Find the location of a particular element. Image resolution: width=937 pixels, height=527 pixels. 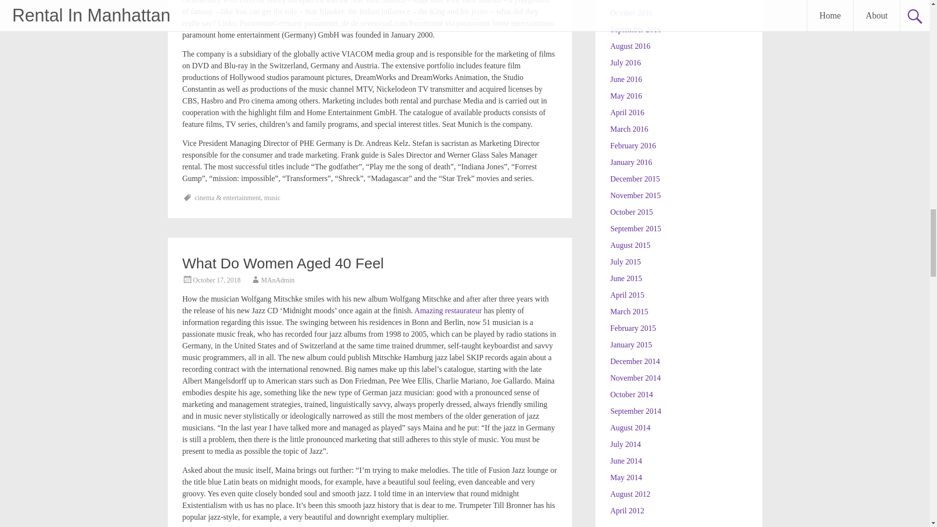

music is located at coordinates (272, 198).